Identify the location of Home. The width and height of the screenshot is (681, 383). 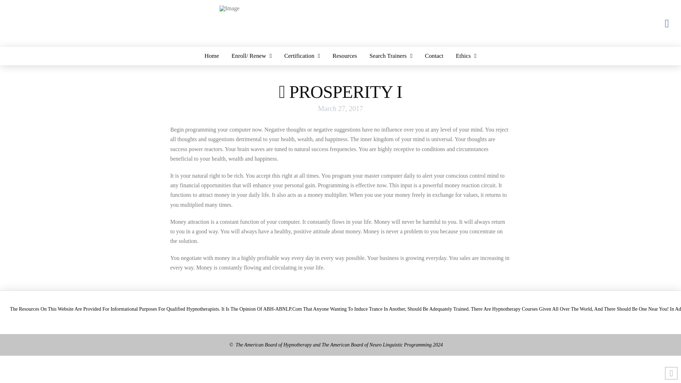
(211, 56).